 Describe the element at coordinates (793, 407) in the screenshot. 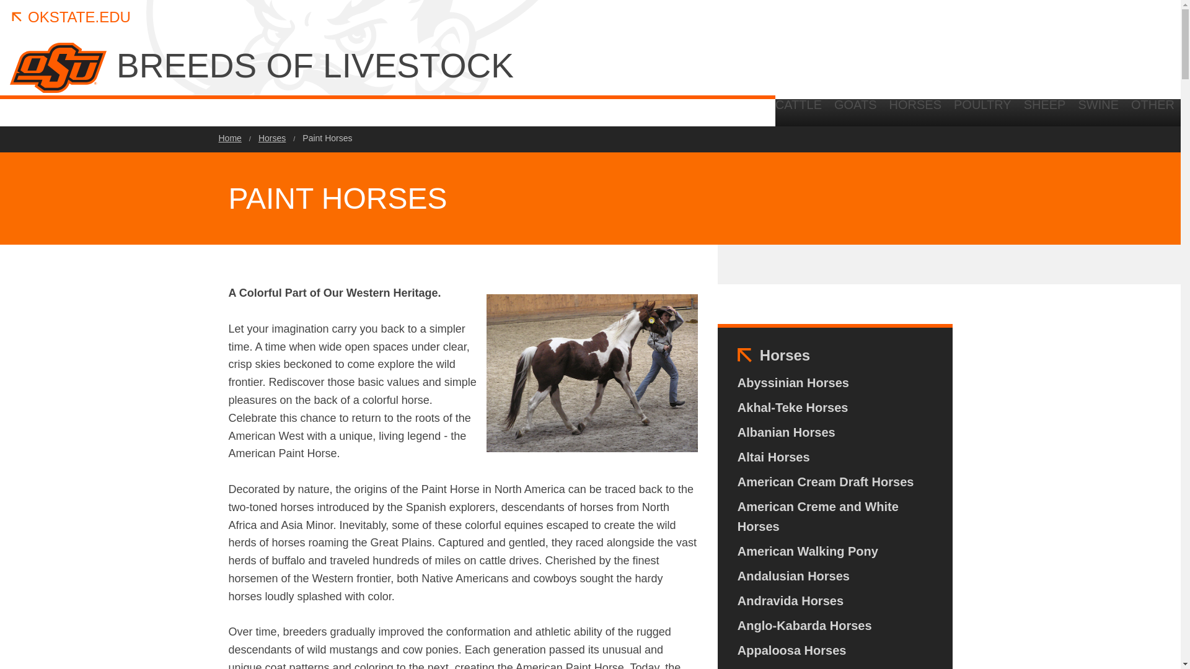

I see `Akhal-Teke Horses` at that location.